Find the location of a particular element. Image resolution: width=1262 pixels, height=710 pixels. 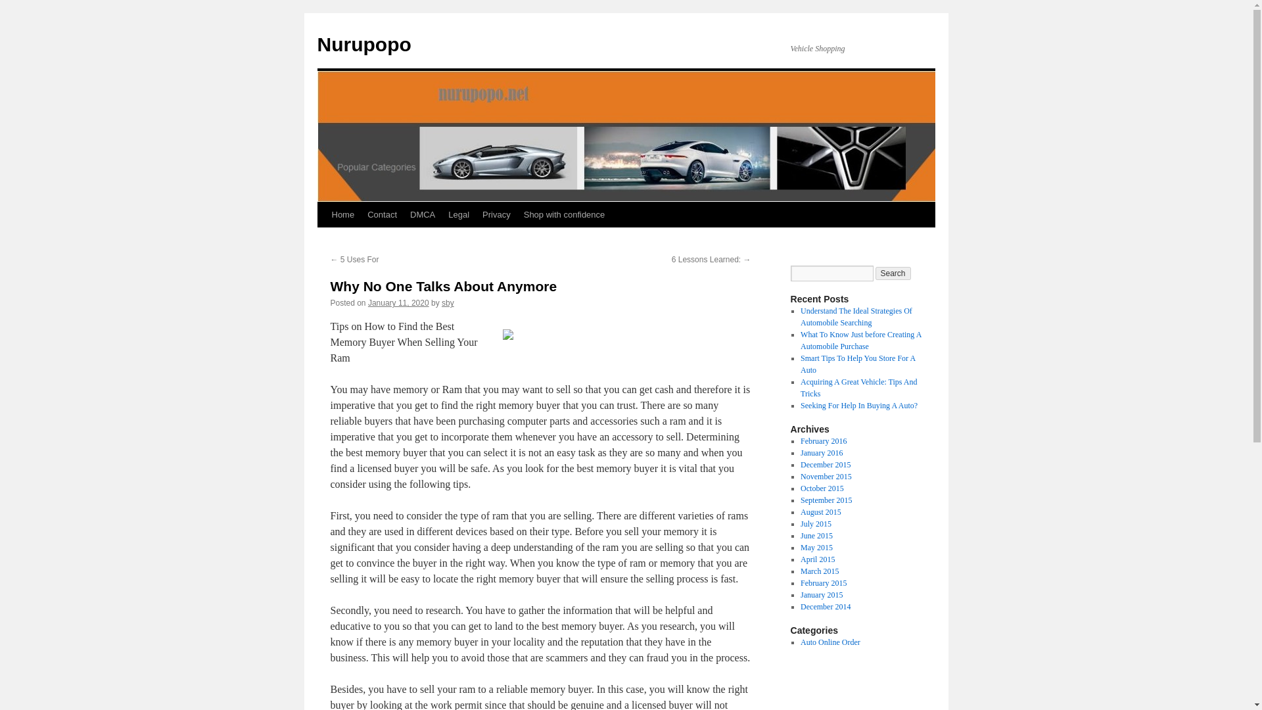

Seeking For Help In Buying A Auto? is located at coordinates (858, 406).